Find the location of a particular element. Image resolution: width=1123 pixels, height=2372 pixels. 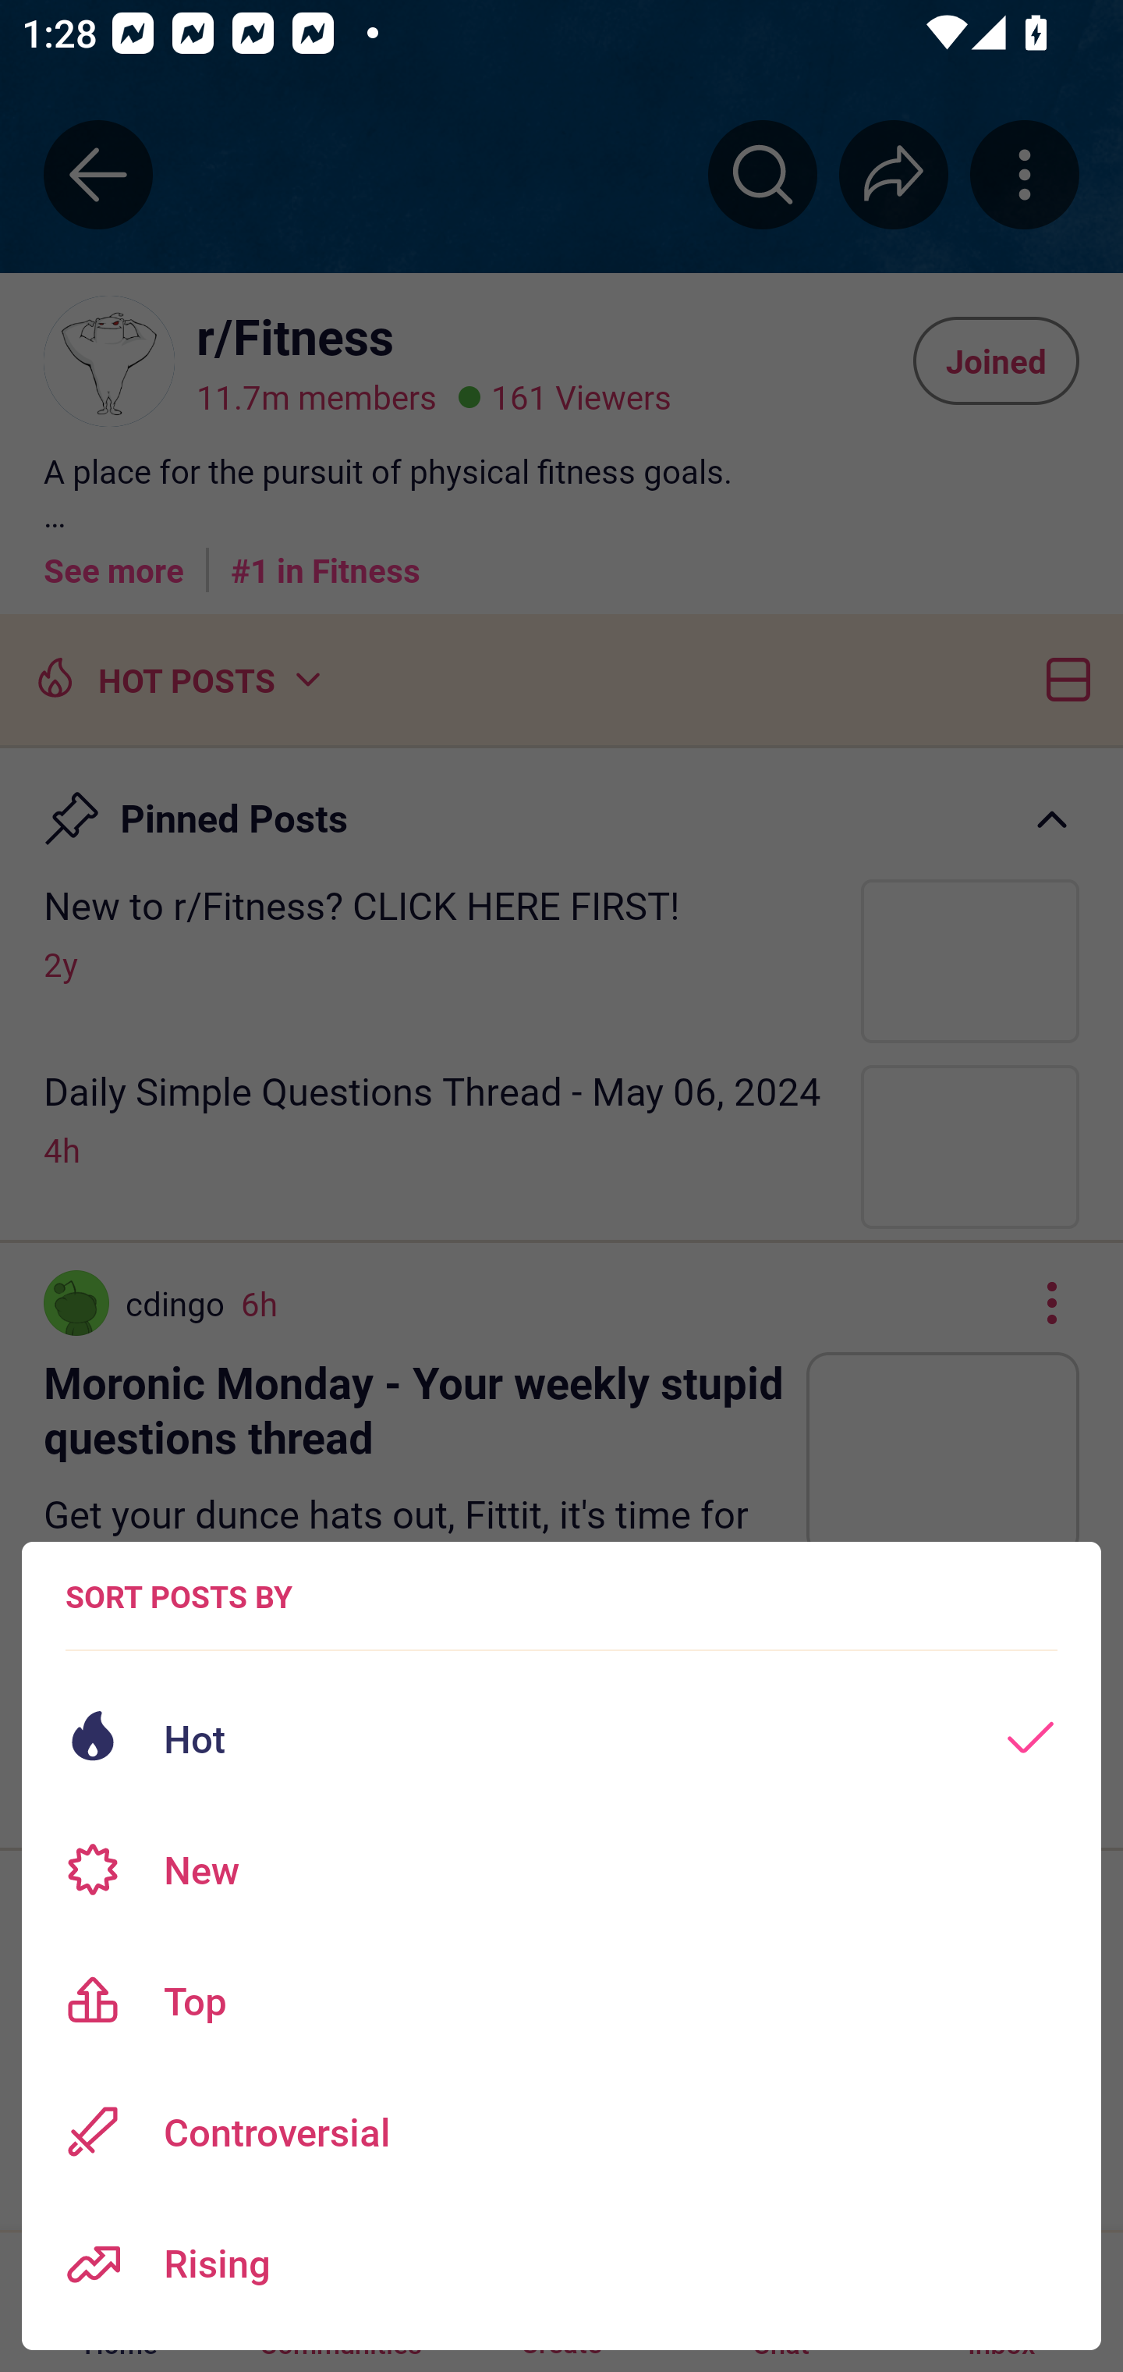

Top is located at coordinates (561, 2001).